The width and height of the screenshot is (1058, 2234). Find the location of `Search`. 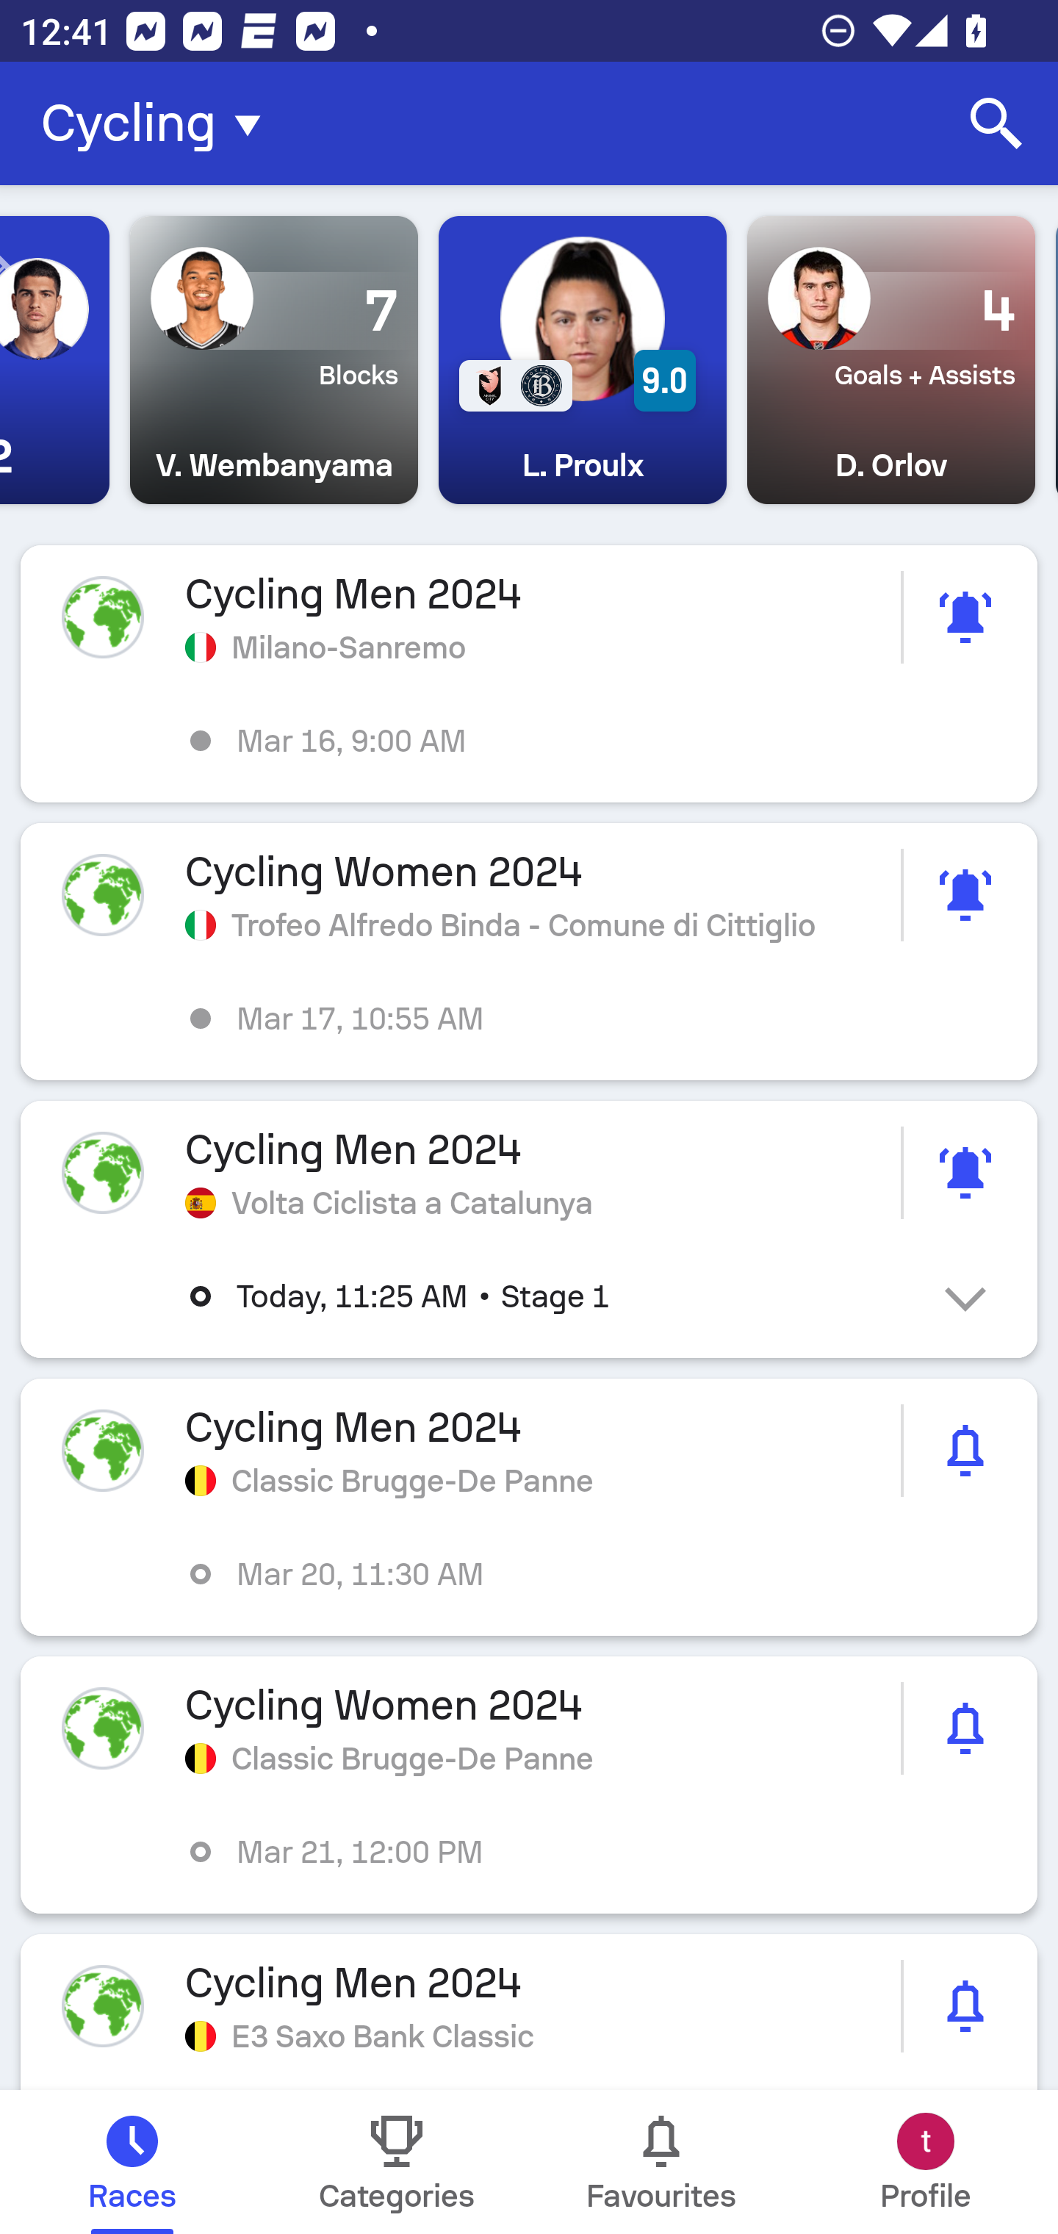

Search is located at coordinates (996, 123).